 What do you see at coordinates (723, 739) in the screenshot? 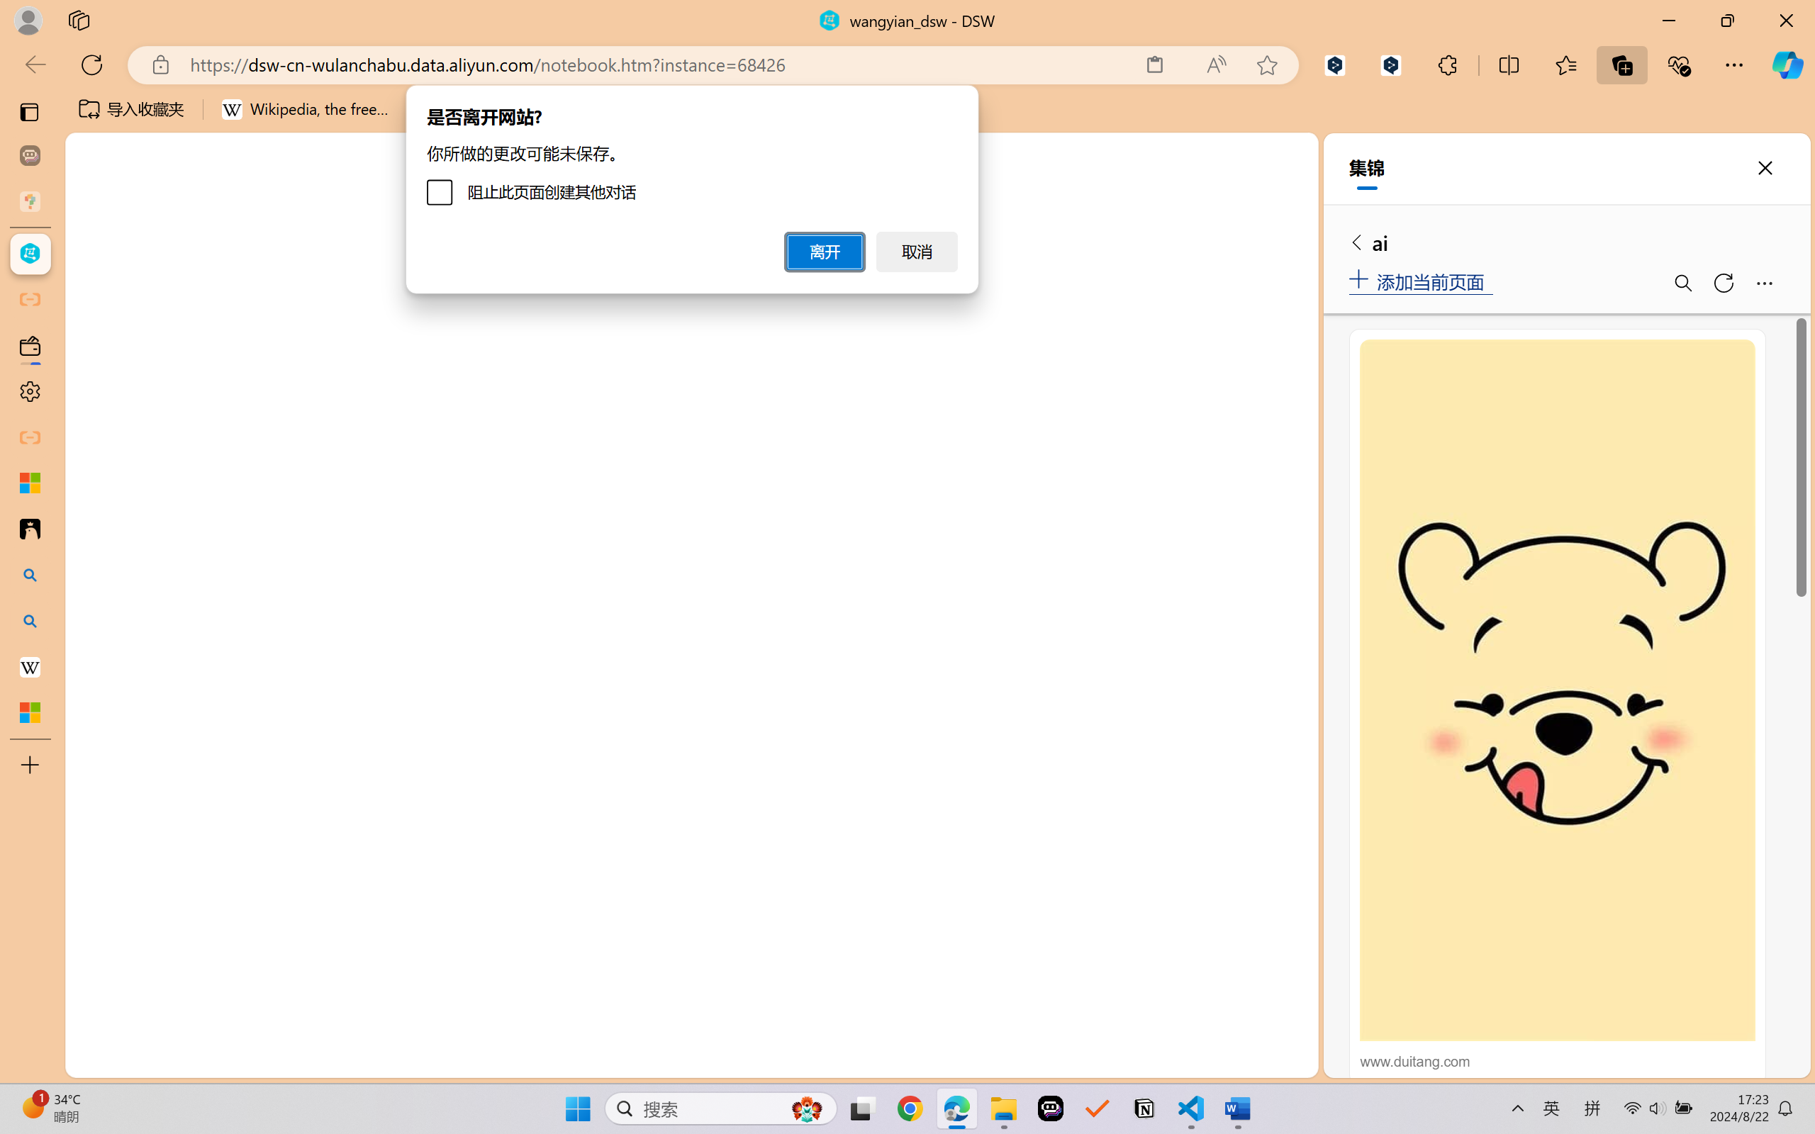
I see `Terminal (Ctrl+`)` at bounding box center [723, 739].